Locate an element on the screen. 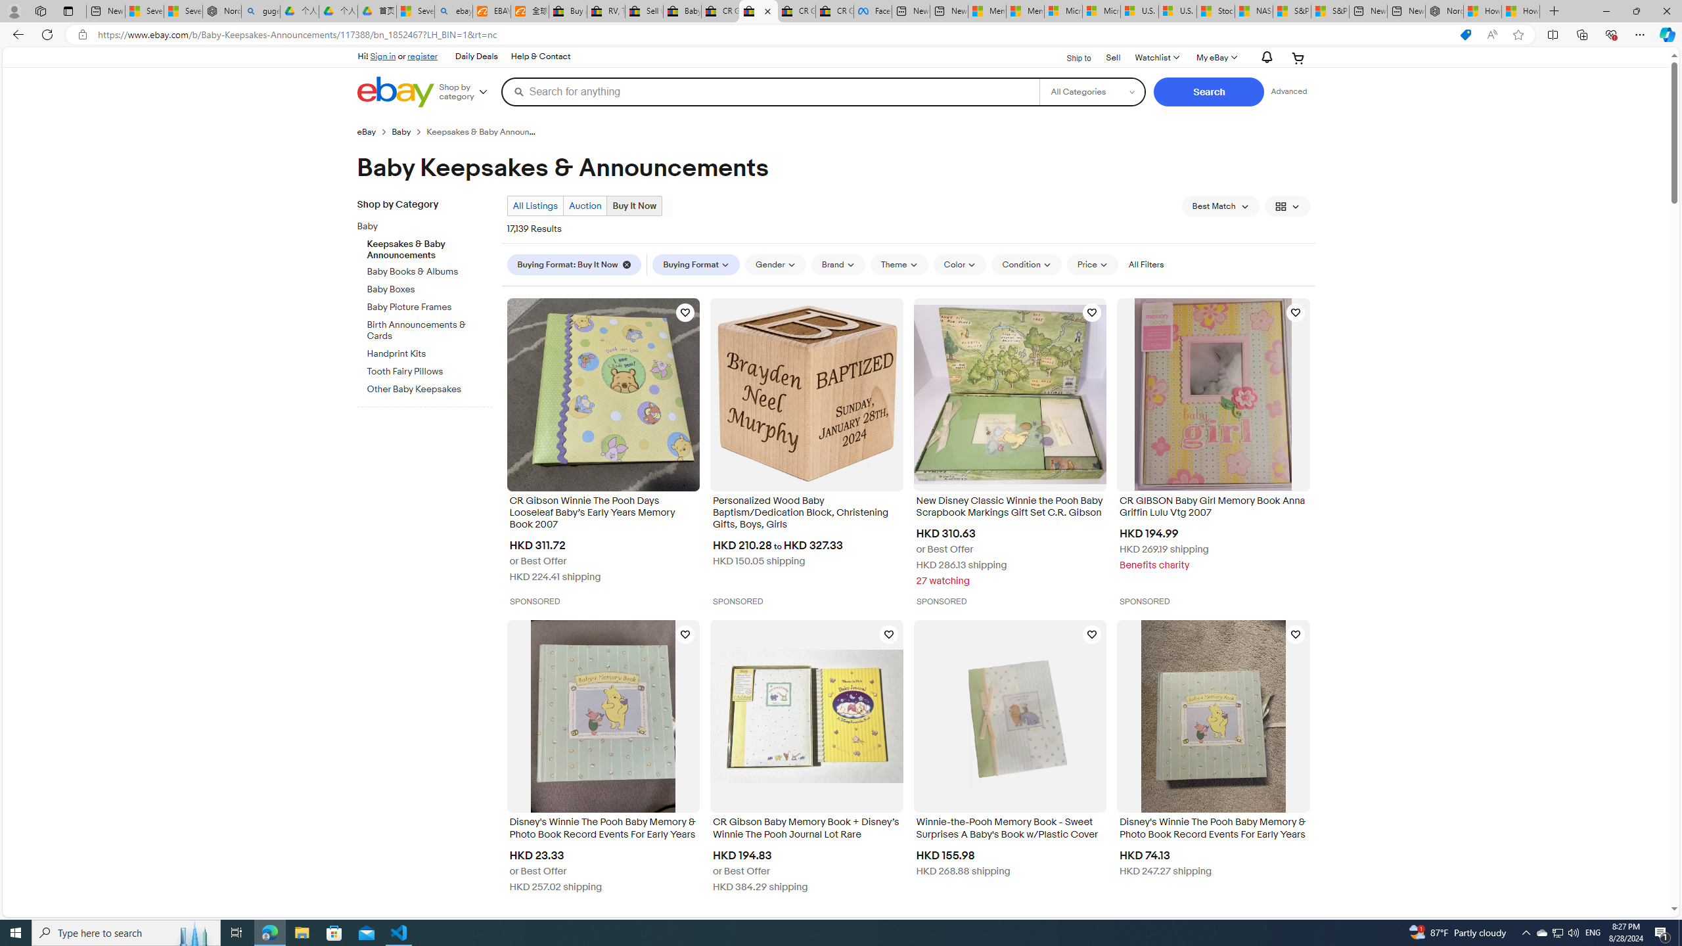  Buying Format is located at coordinates (696, 265).